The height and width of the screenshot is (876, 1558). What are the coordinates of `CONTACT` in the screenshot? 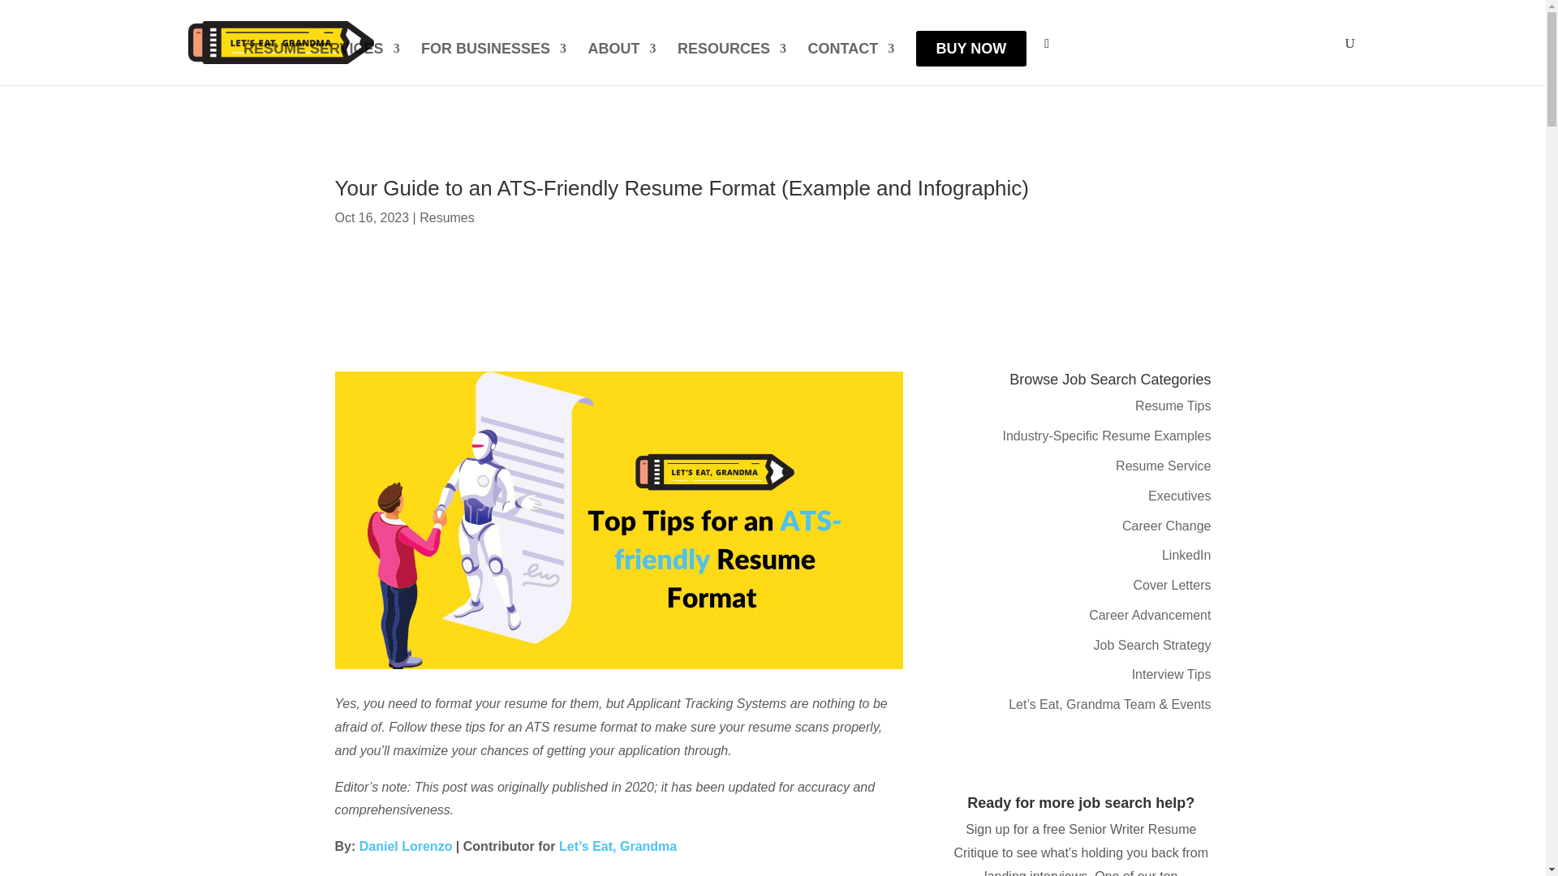 It's located at (851, 63).